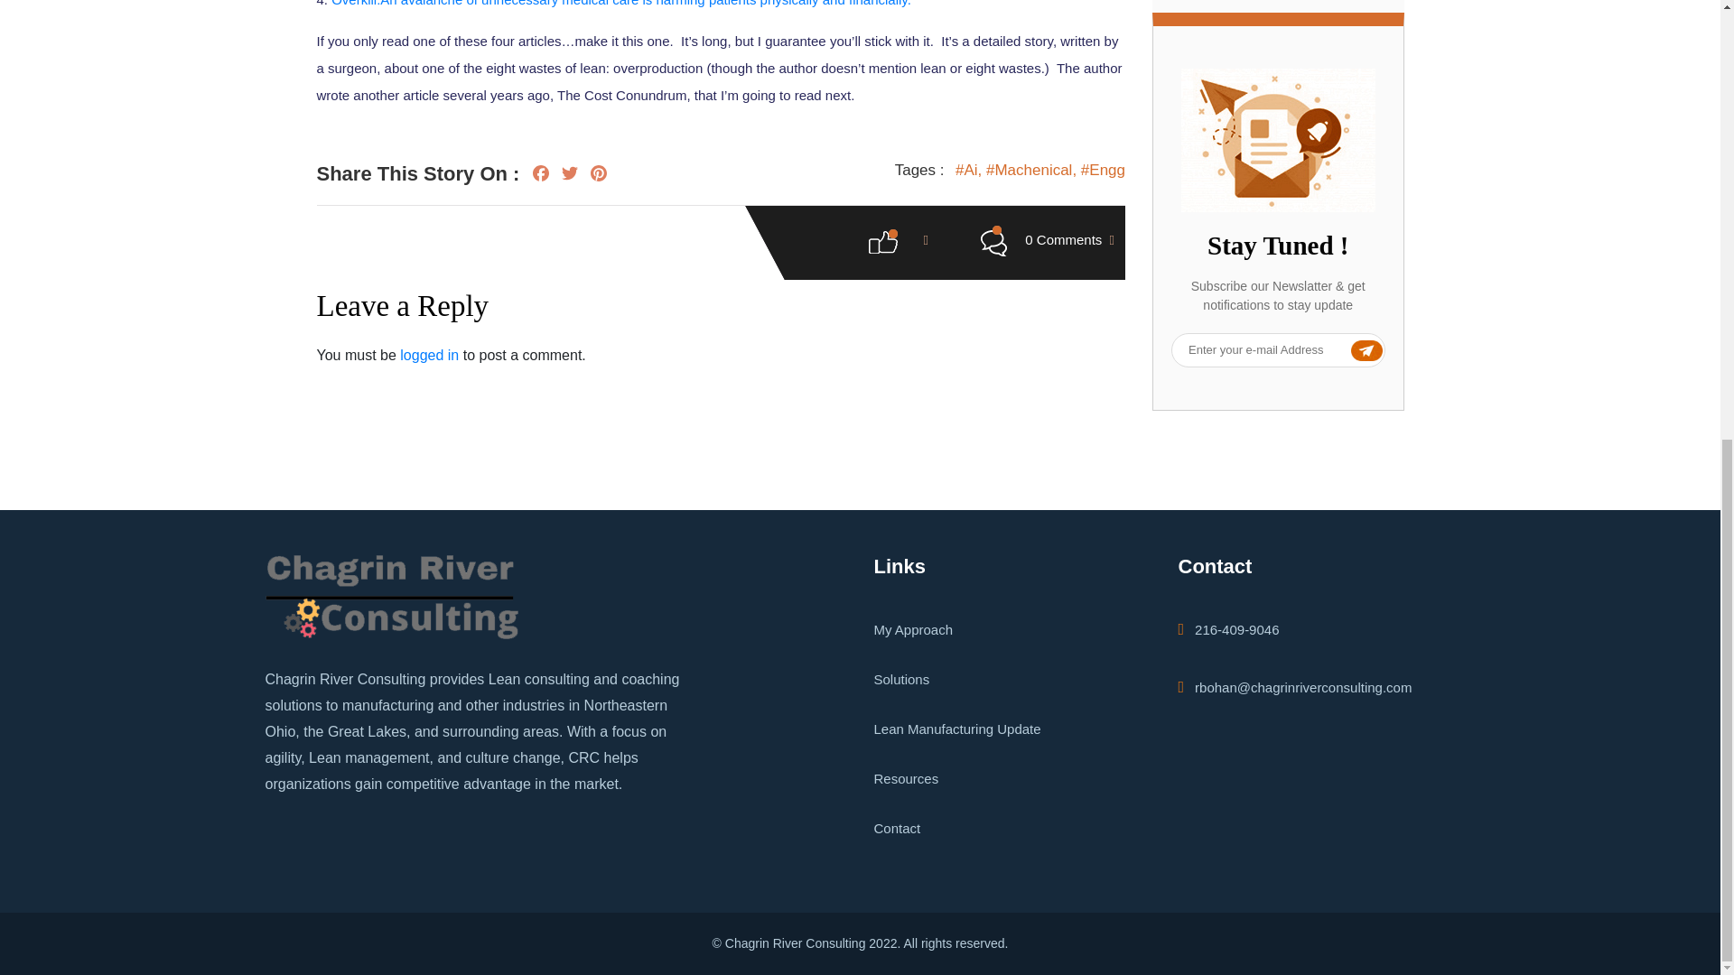 This screenshot has width=1734, height=975. I want to click on Resources, so click(907, 778).